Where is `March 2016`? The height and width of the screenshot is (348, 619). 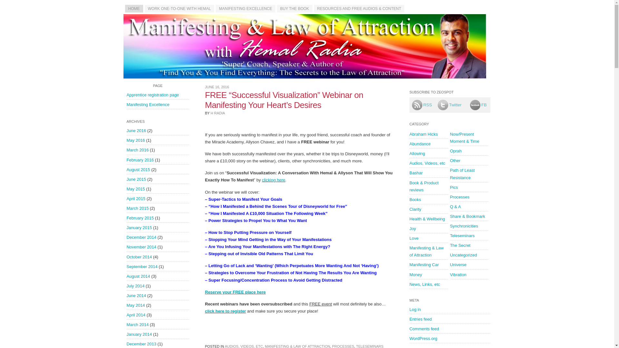
March 2016 is located at coordinates (137, 150).